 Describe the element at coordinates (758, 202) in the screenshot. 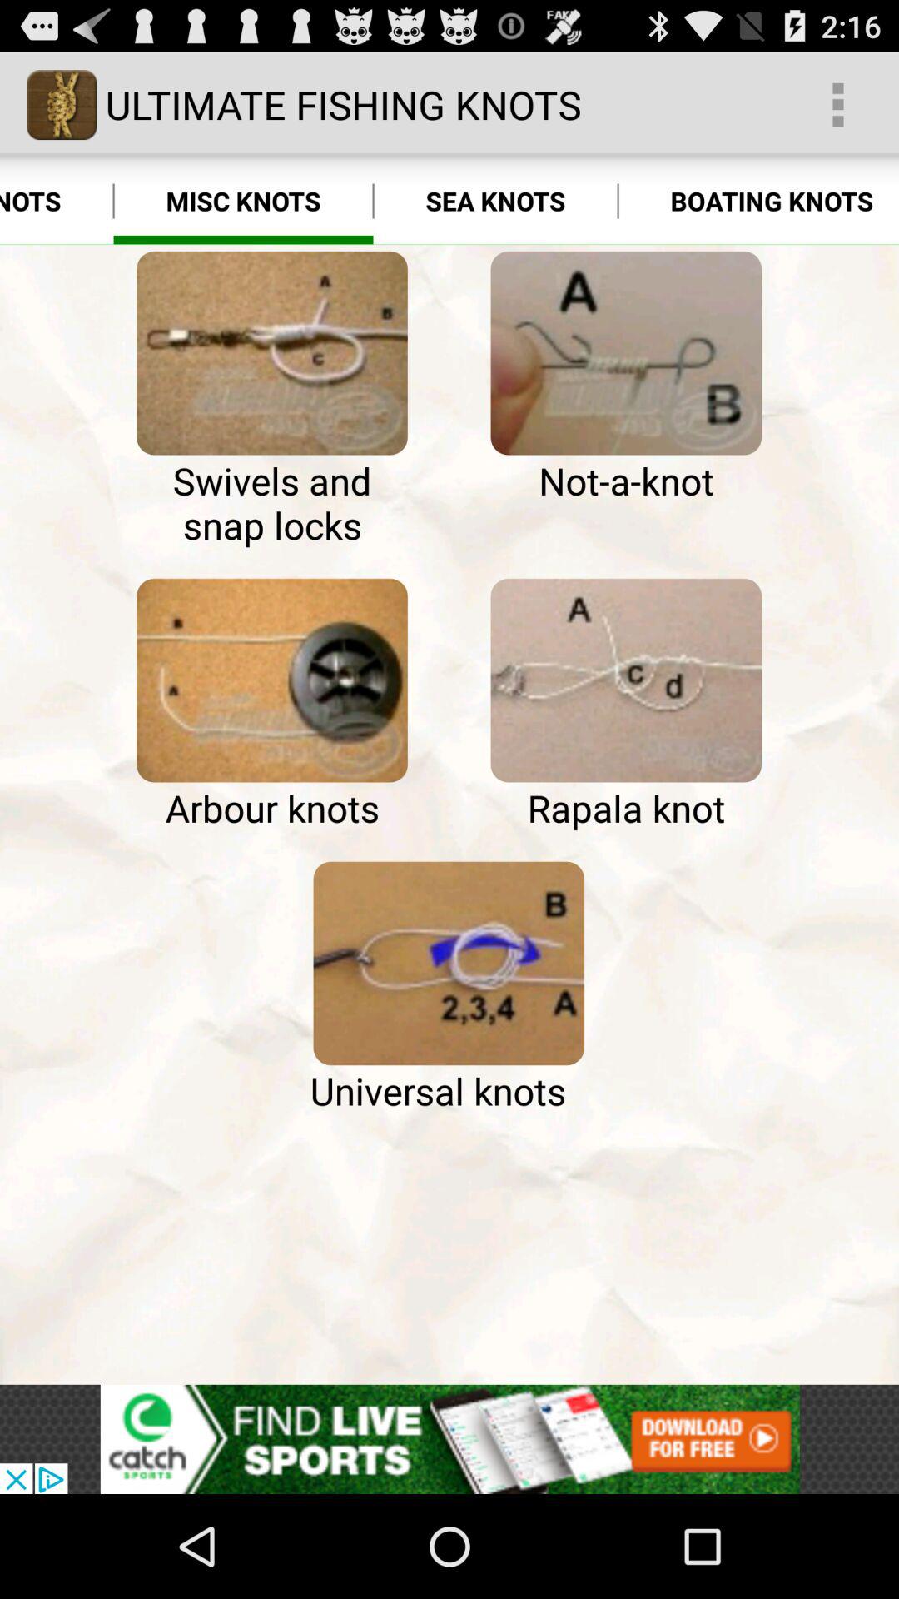

I see `tap app to the right of sea knots app` at that location.